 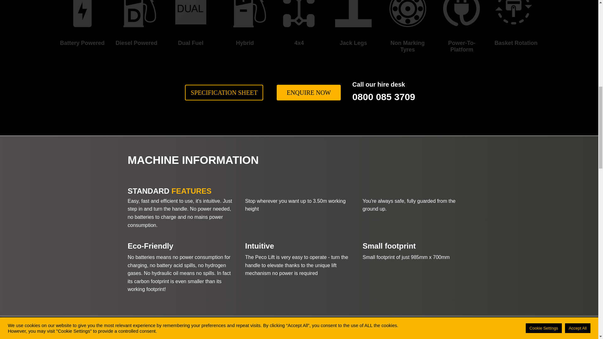 What do you see at coordinates (309, 92) in the screenshot?
I see `ENQUIRE NOW` at bounding box center [309, 92].